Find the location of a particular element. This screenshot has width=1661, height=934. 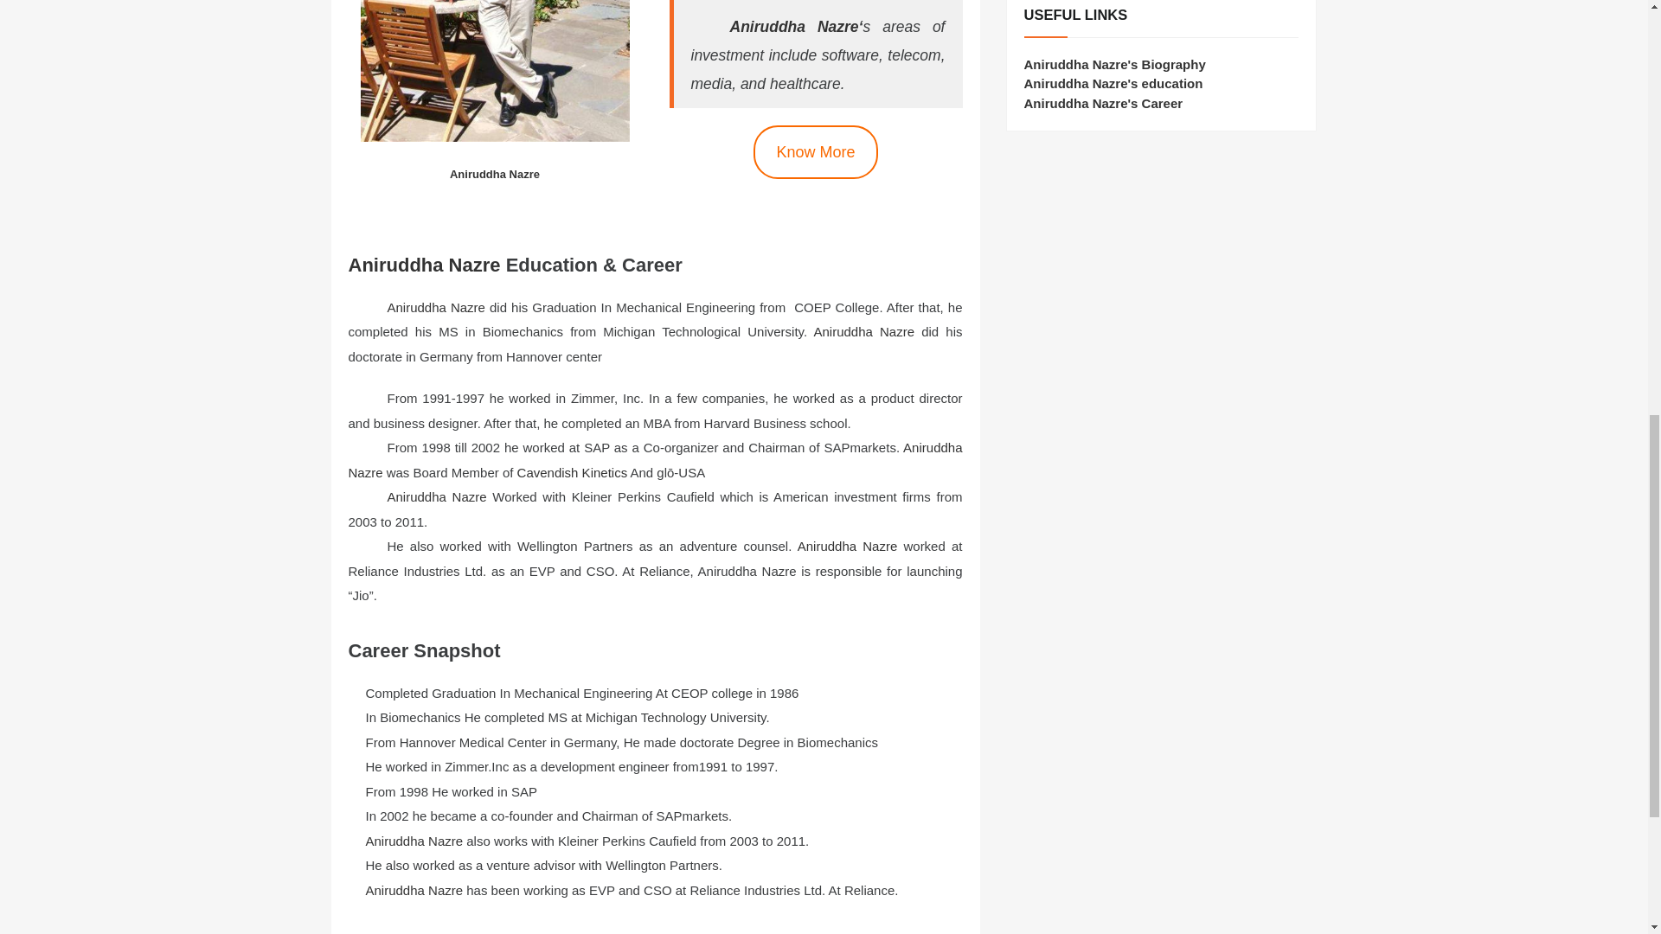

Aniruddha Nazre is located at coordinates (863, 331).